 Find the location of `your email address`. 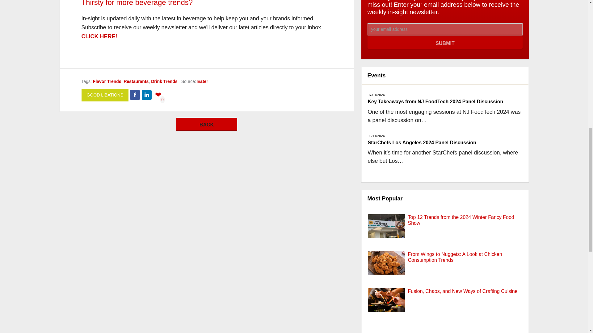

your email address is located at coordinates (445, 29).